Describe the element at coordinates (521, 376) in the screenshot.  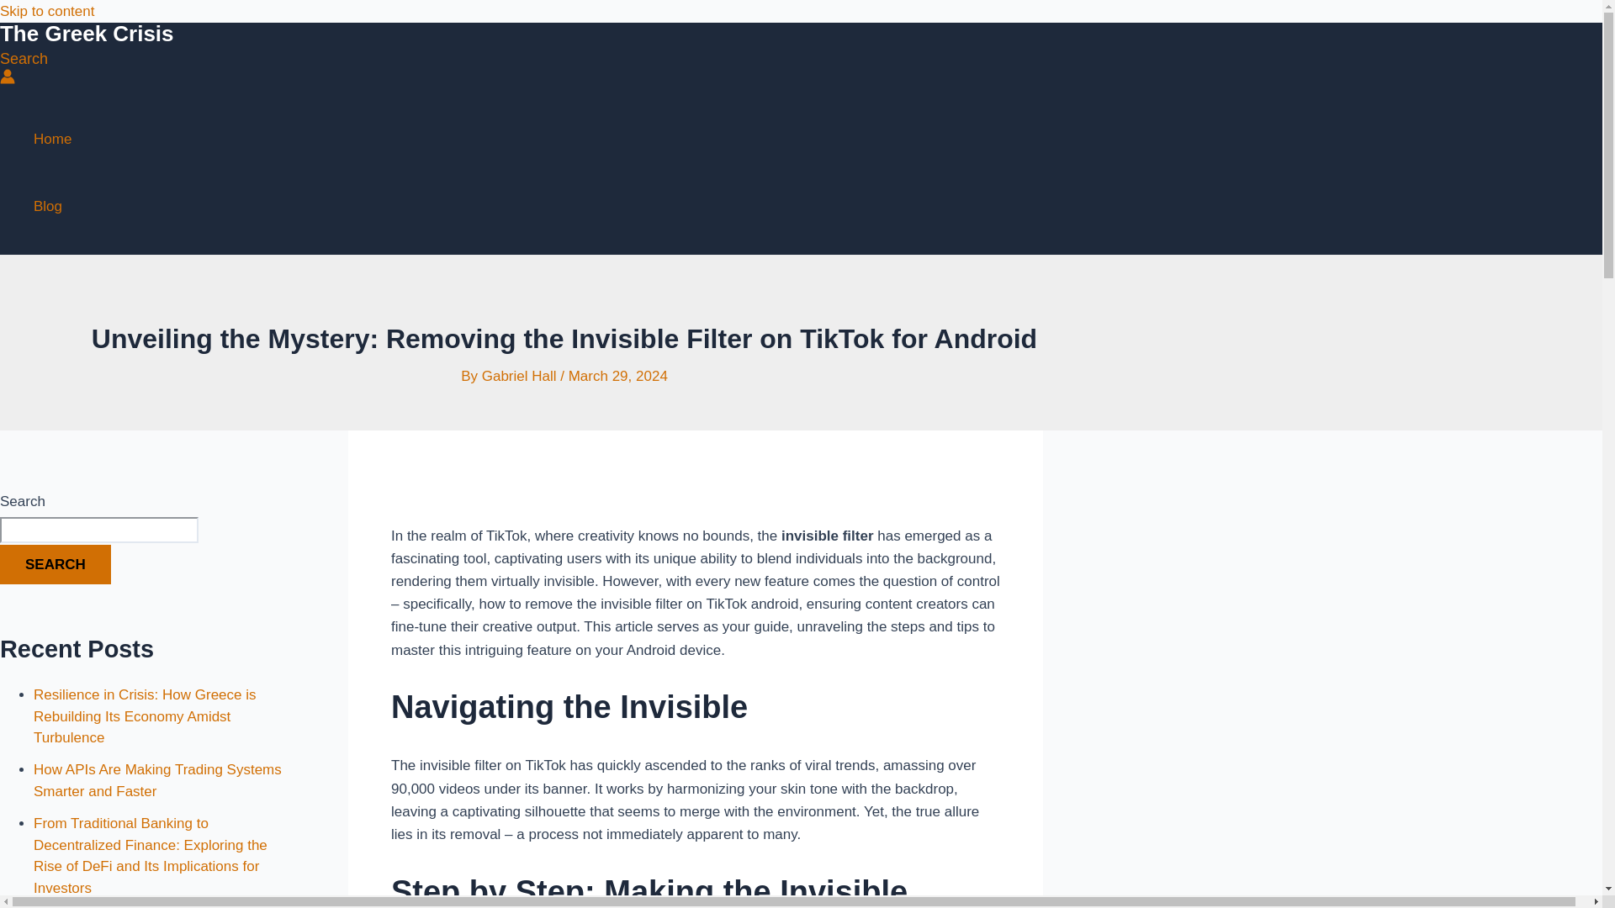
I see `Gabriel Hall` at that location.